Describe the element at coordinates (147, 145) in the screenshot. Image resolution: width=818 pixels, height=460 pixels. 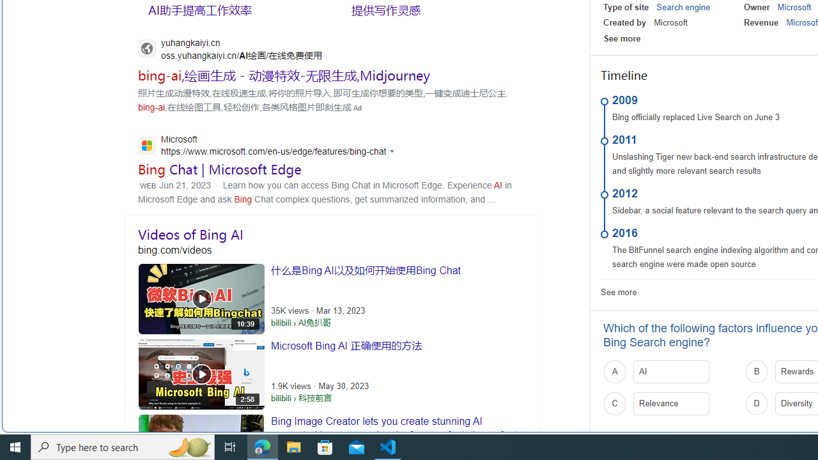
I see `Global web icon` at that location.